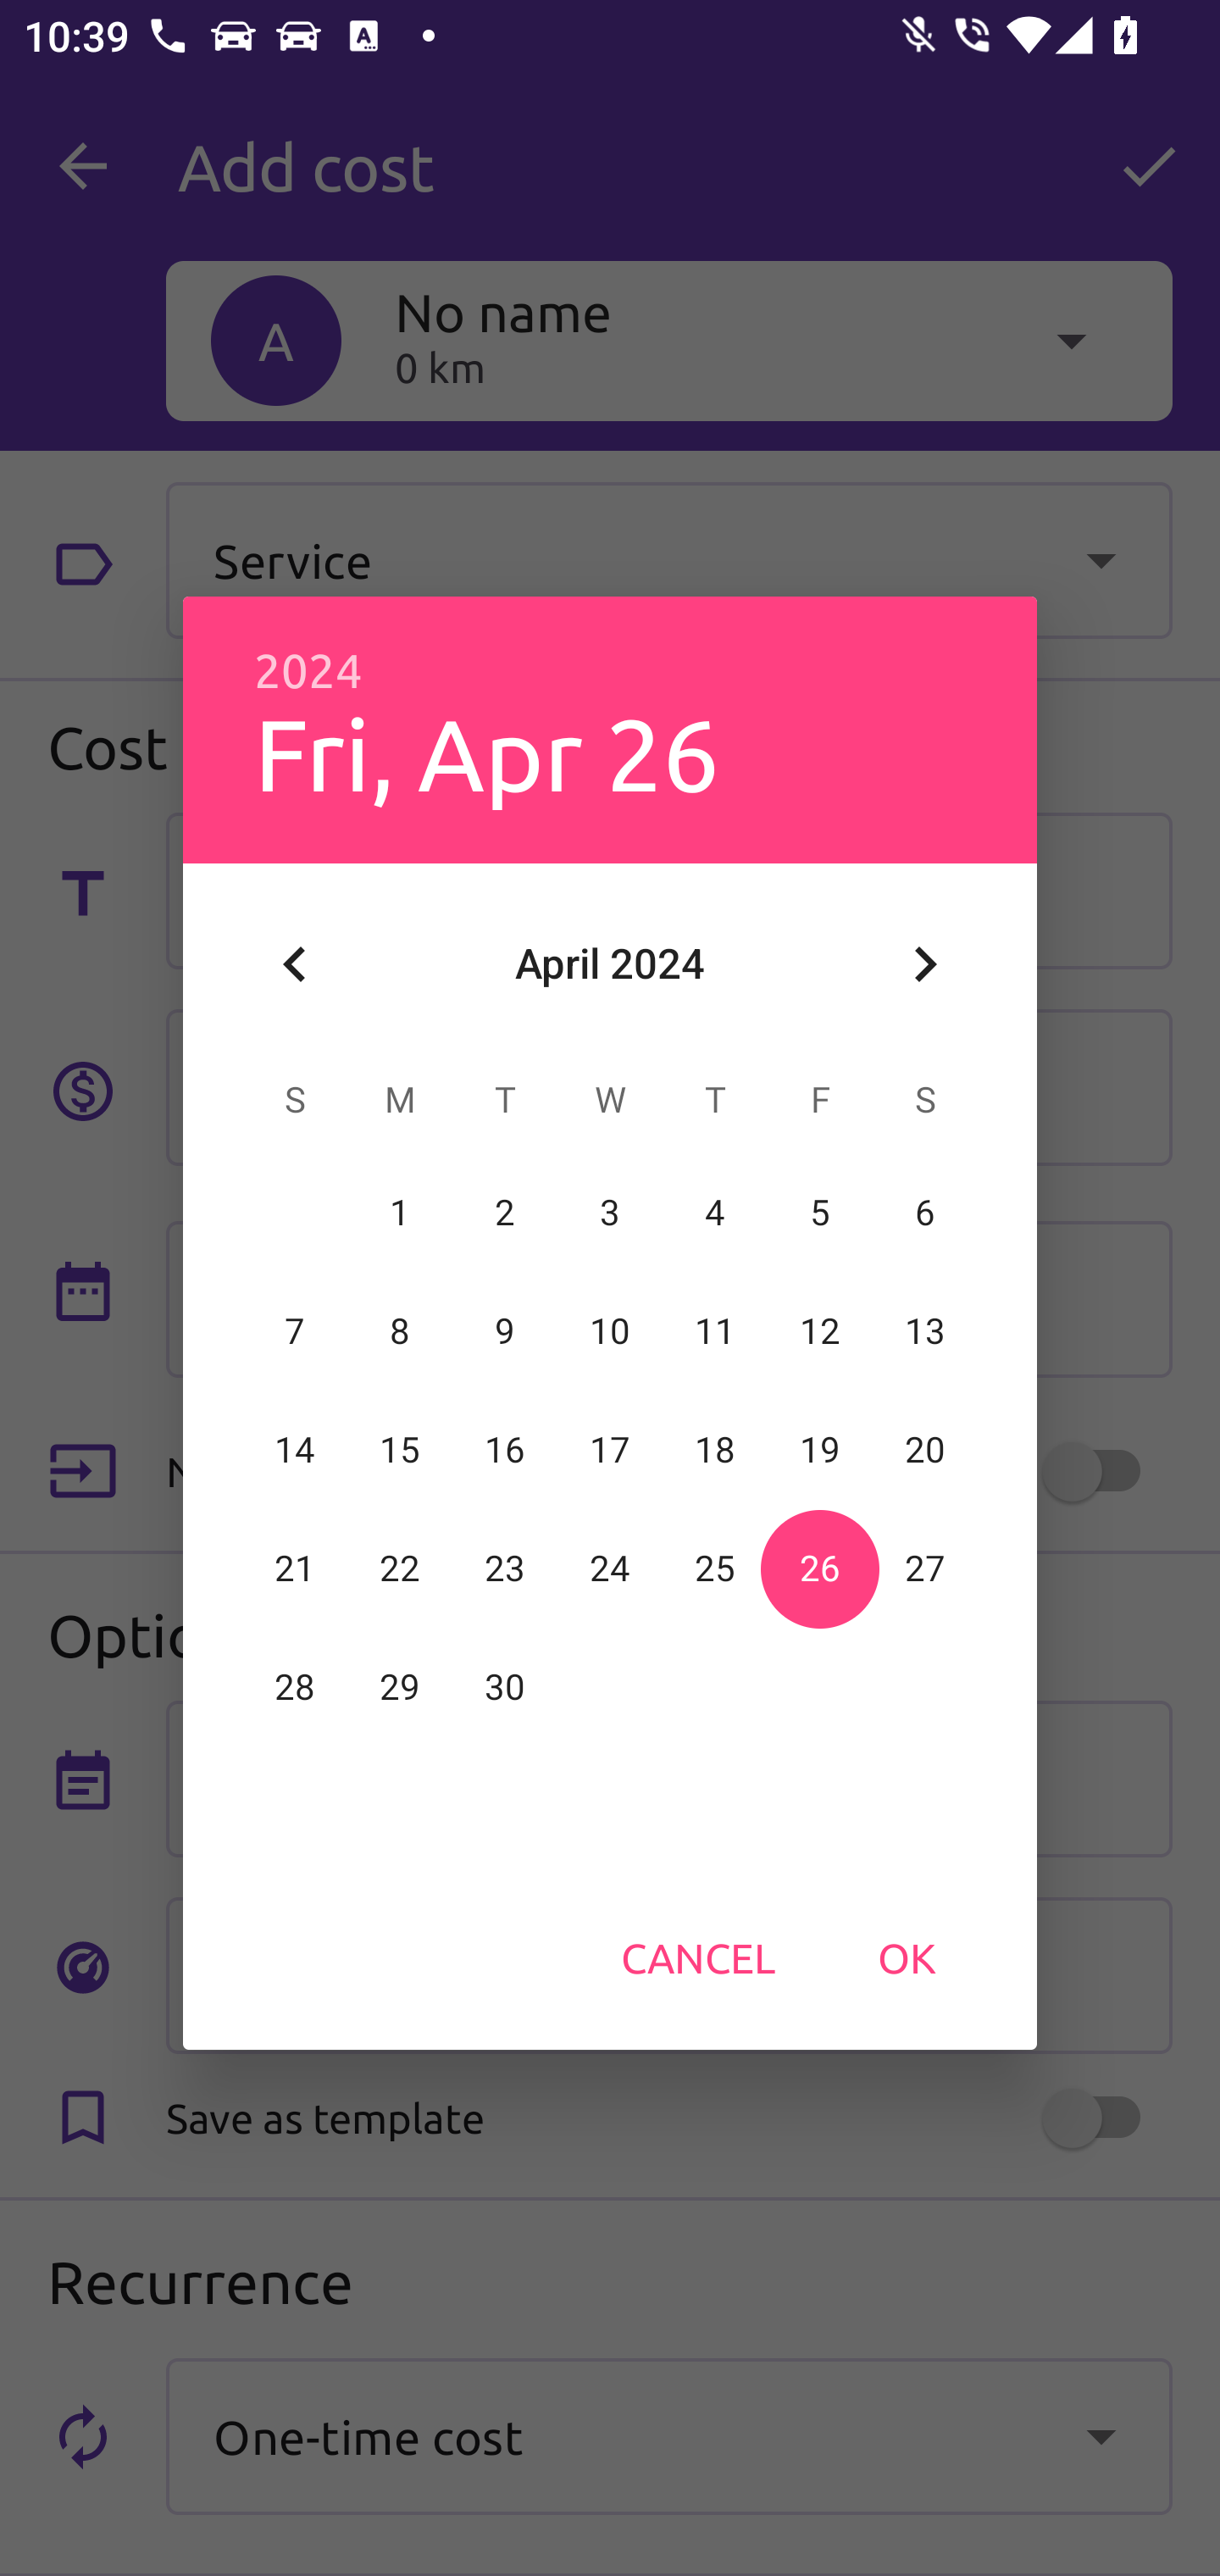 This screenshot has width=1220, height=2576. What do you see at coordinates (400, 1568) in the screenshot?
I see `22 22 April 2024` at bounding box center [400, 1568].